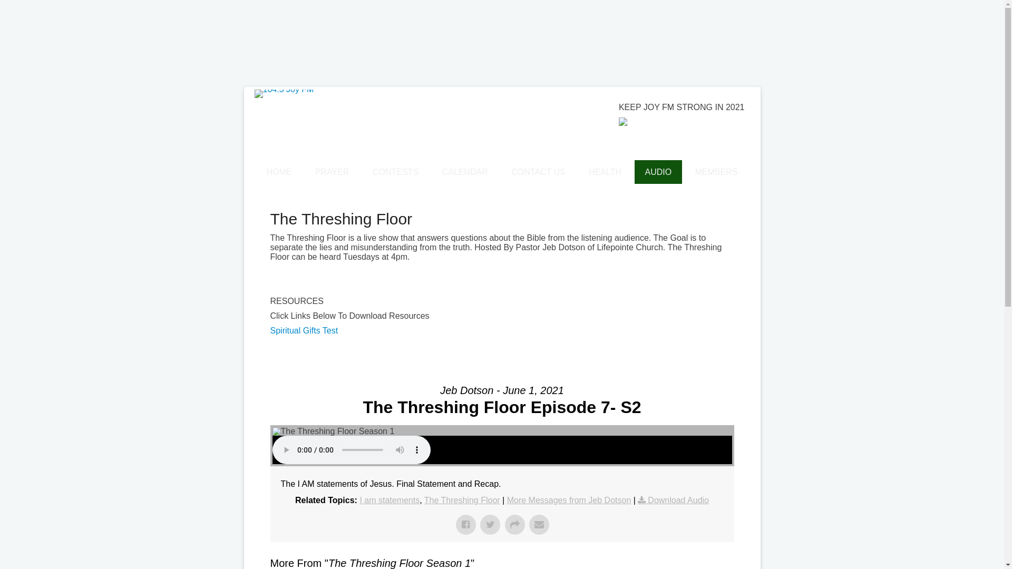  What do you see at coordinates (244, 87) in the screenshot?
I see `Skip to content` at bounding box center [244, 87].